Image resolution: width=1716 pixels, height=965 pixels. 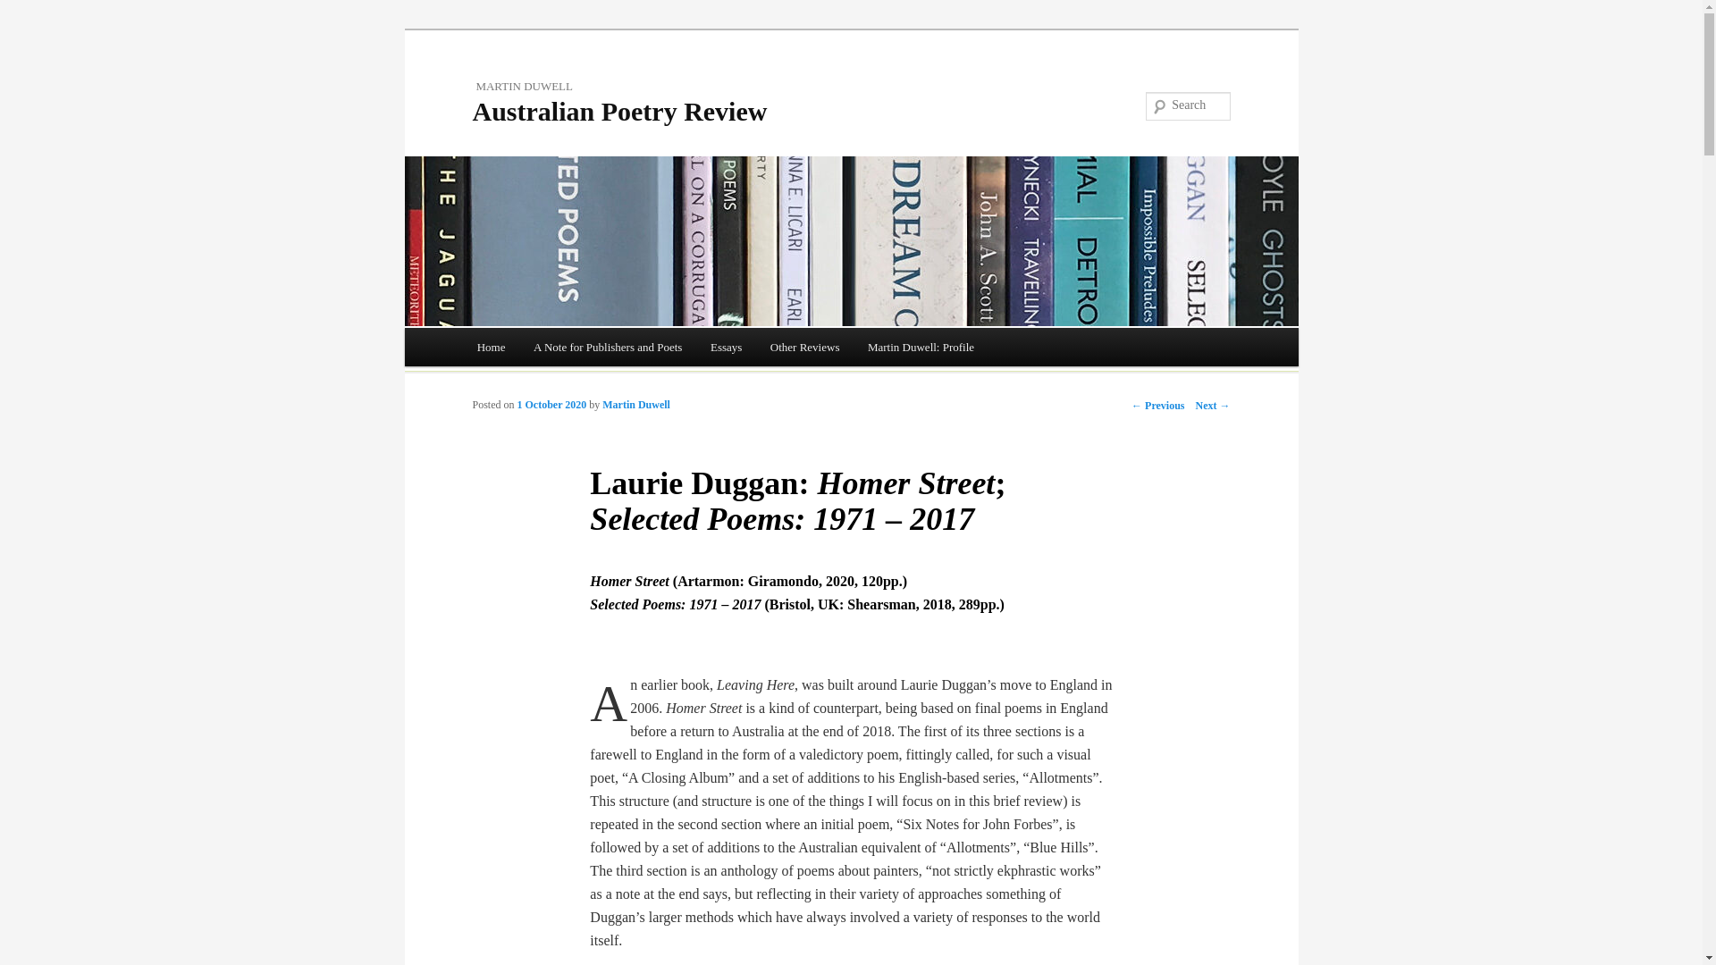 I want to click on A list of all reviews, newest listed first., so click(x=492, y=347).